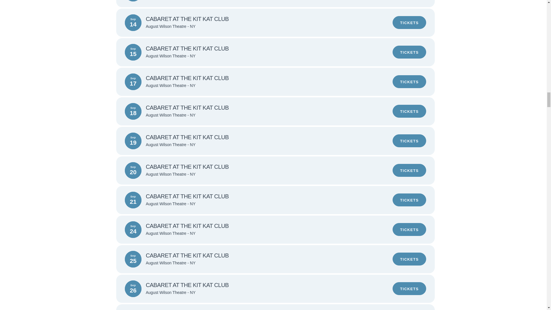 This screenshot has height=310, width=551. What do you see at coordinates (409, 200) in the screenshot?
I see `TICKETS` at bounding box center [409, 200].